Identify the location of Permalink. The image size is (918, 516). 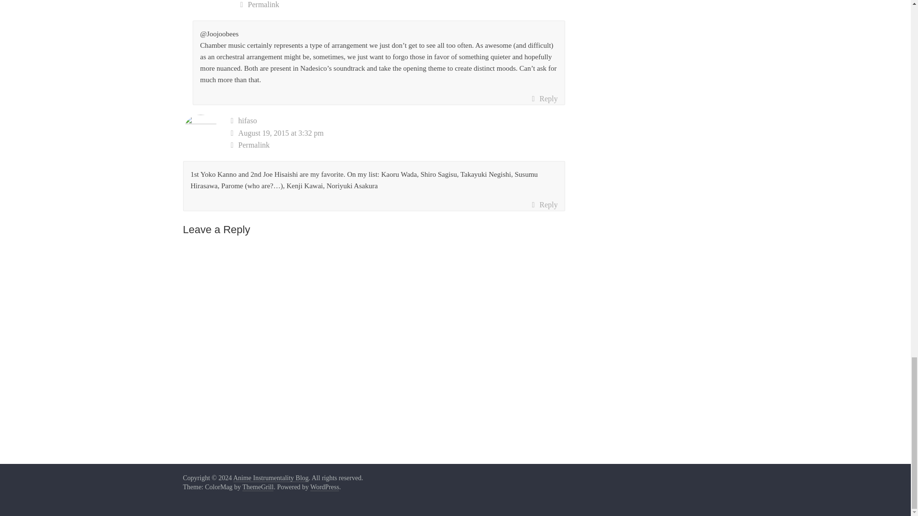
(398, 145).